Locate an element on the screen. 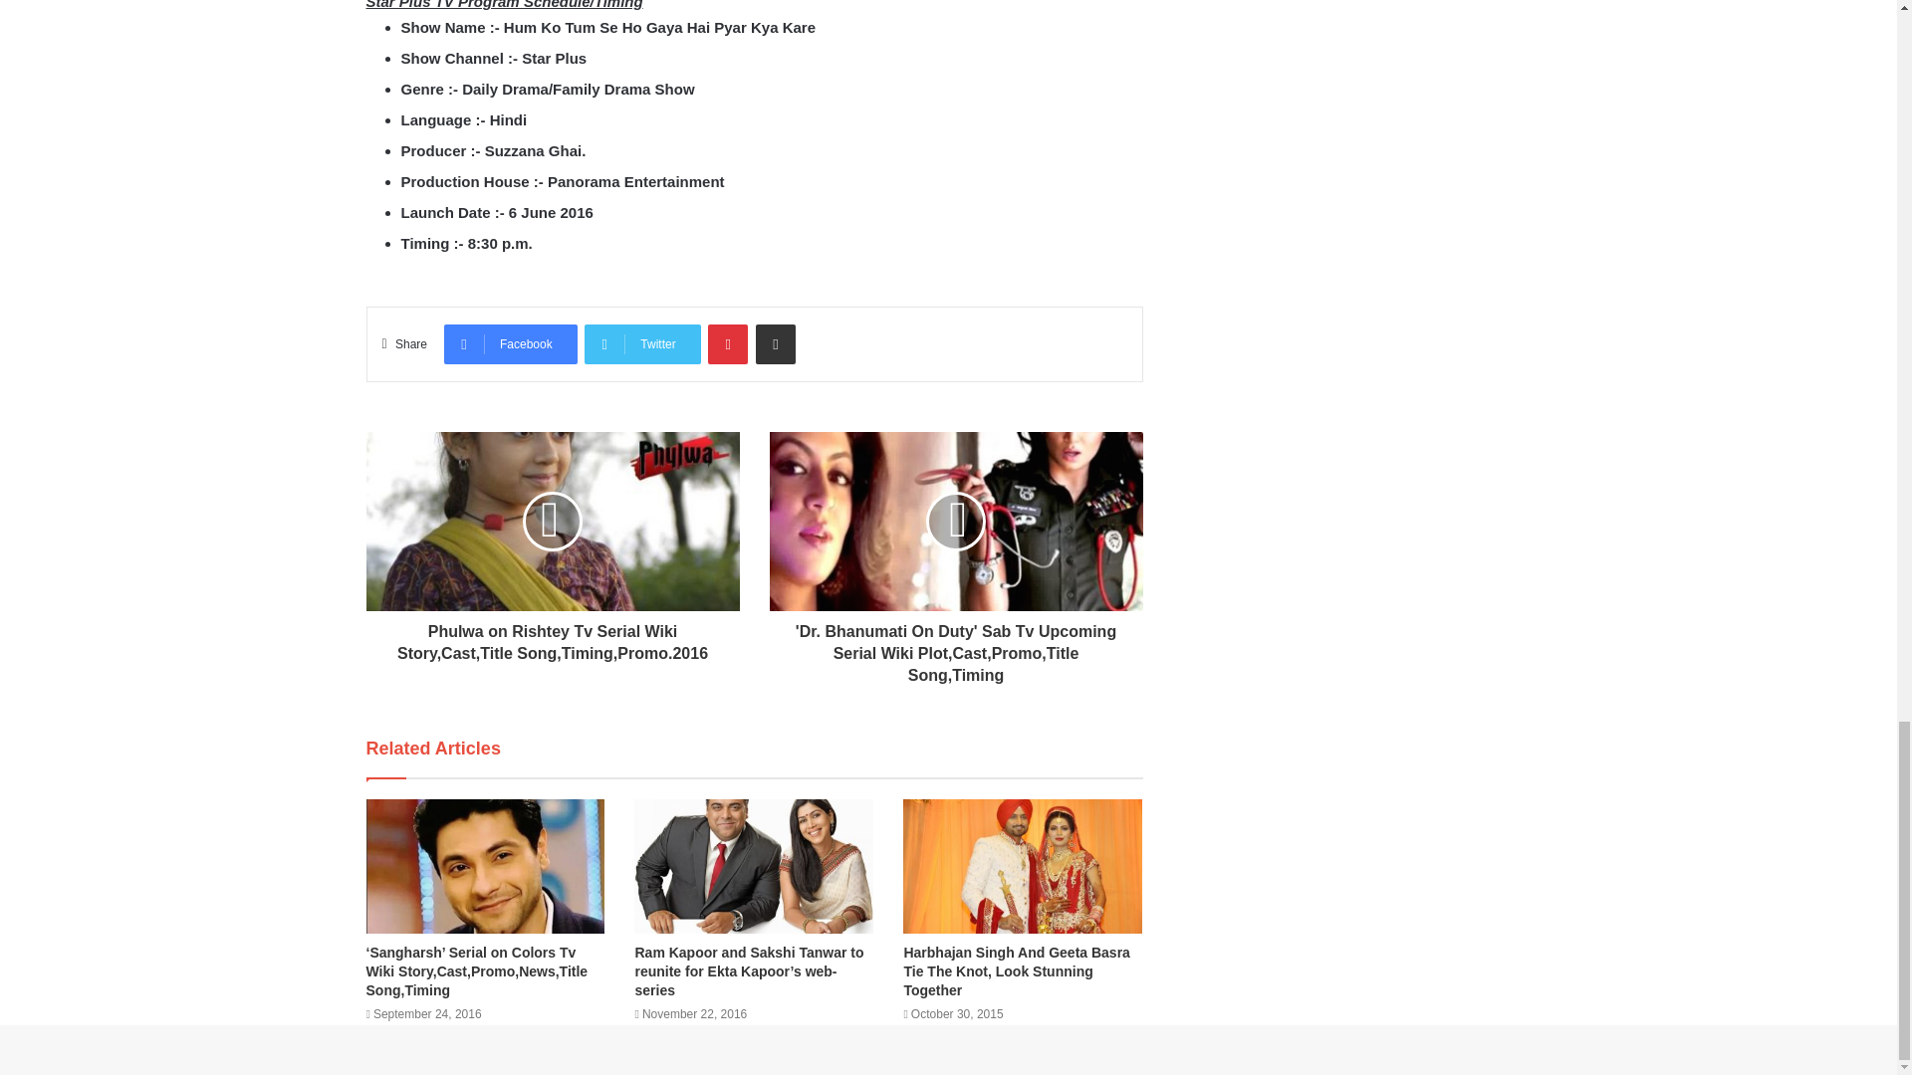  Share via Email is located at coordinates (775, 344).